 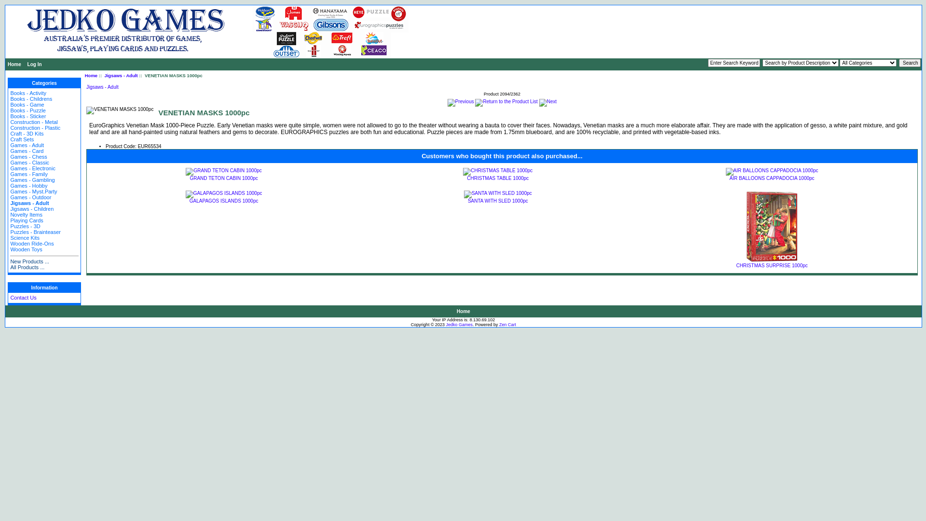 I want to click on Jigsaws - Adult, so click(x=102, y=87).